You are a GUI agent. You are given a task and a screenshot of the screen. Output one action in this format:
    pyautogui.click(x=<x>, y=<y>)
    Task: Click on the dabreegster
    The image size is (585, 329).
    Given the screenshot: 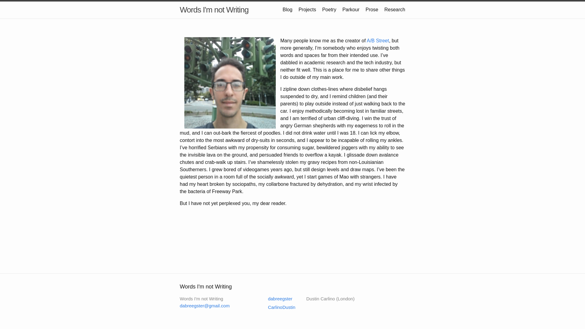 What is the action you would take?
    pyautogui.click(x=276, y=299)
    